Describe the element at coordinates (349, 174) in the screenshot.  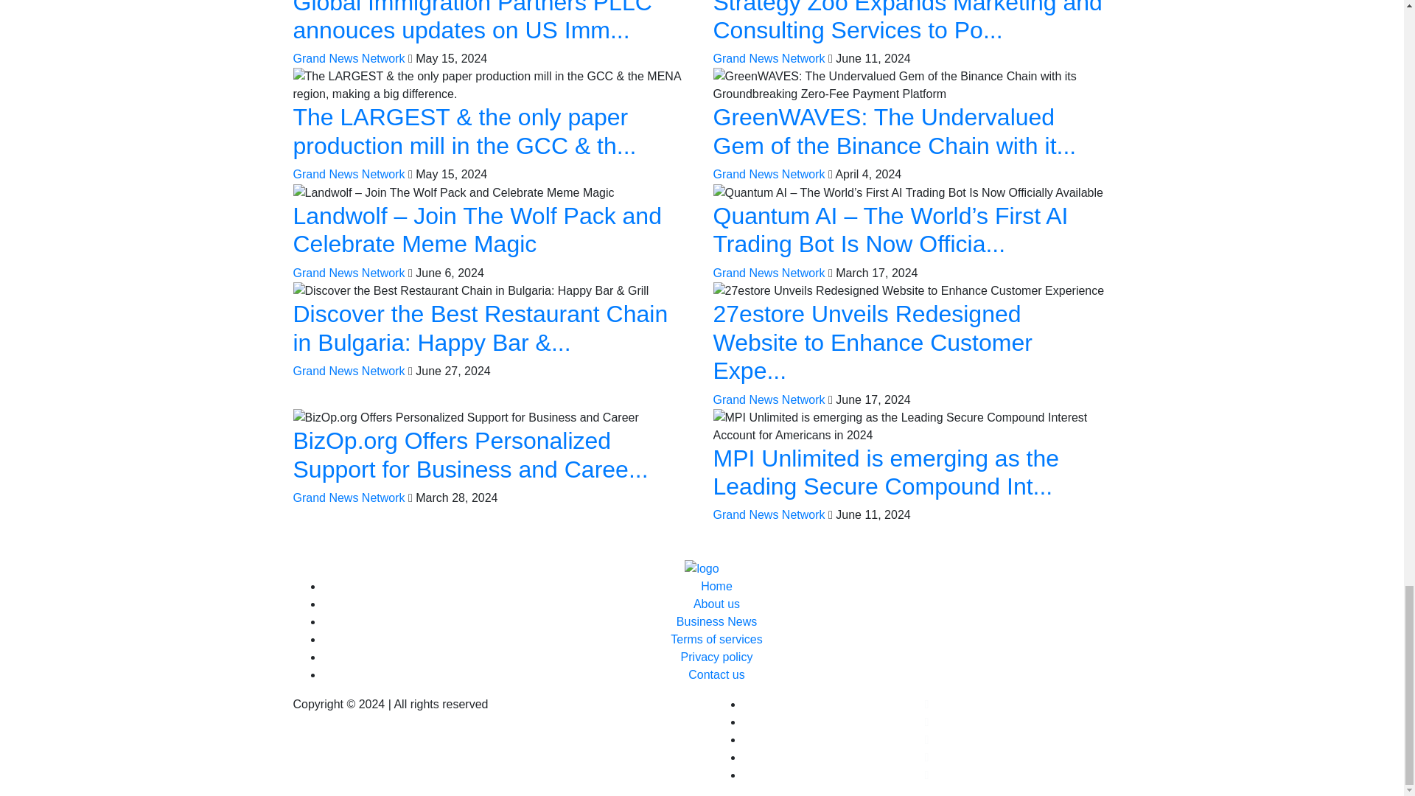
I see `Grand News Network` at that location.